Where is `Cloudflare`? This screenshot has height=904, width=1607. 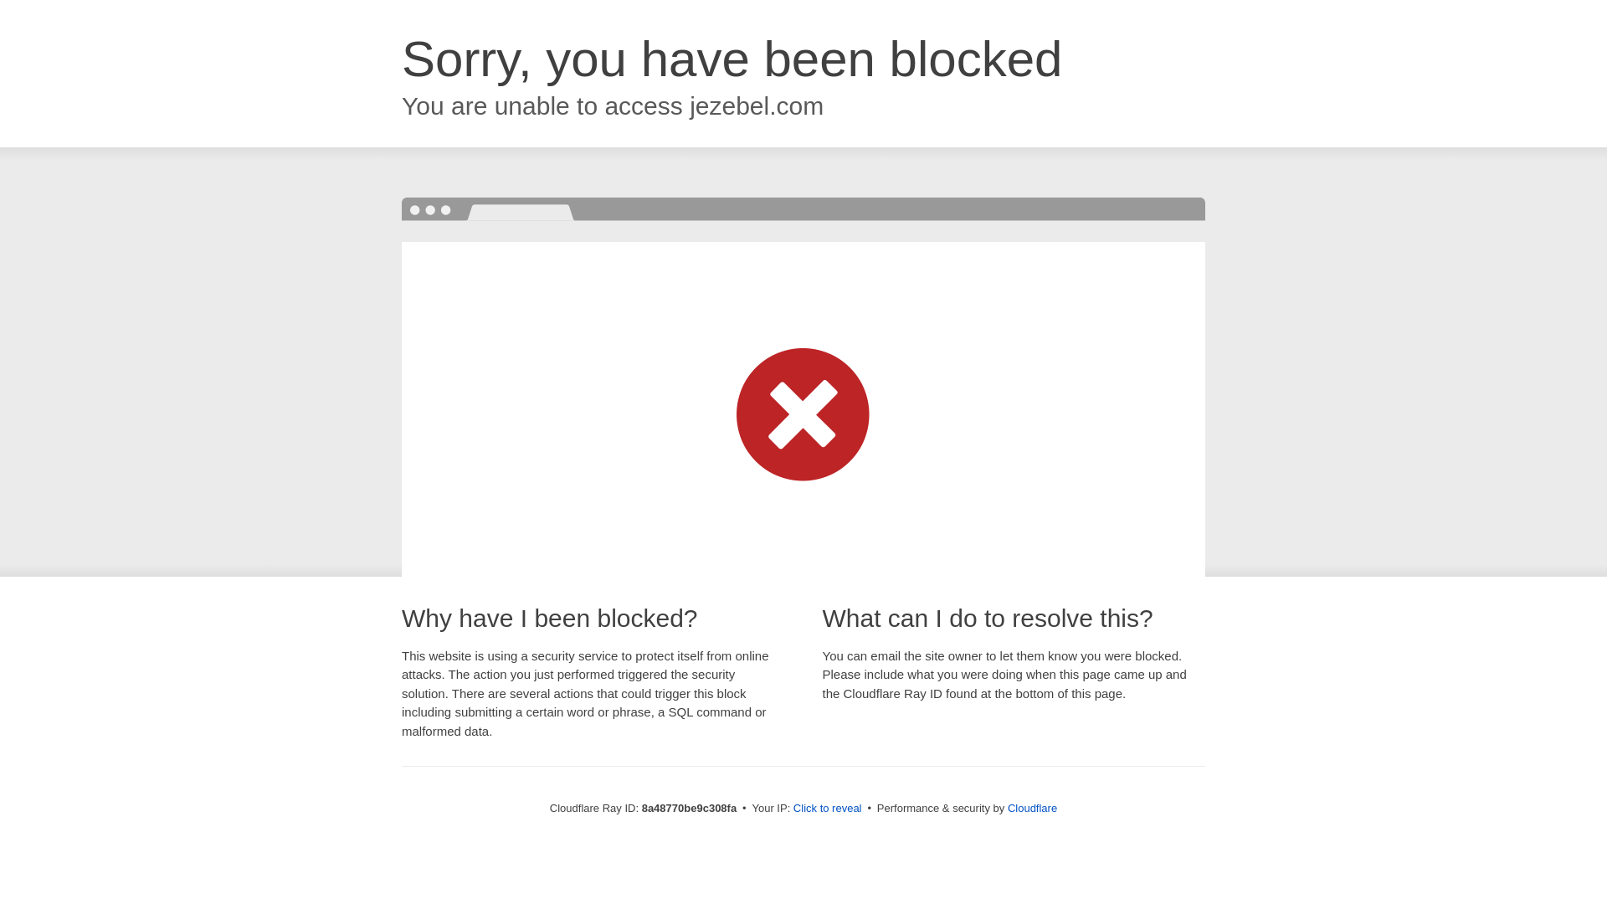 Cloudflare is located at coordinates (1032, 808).